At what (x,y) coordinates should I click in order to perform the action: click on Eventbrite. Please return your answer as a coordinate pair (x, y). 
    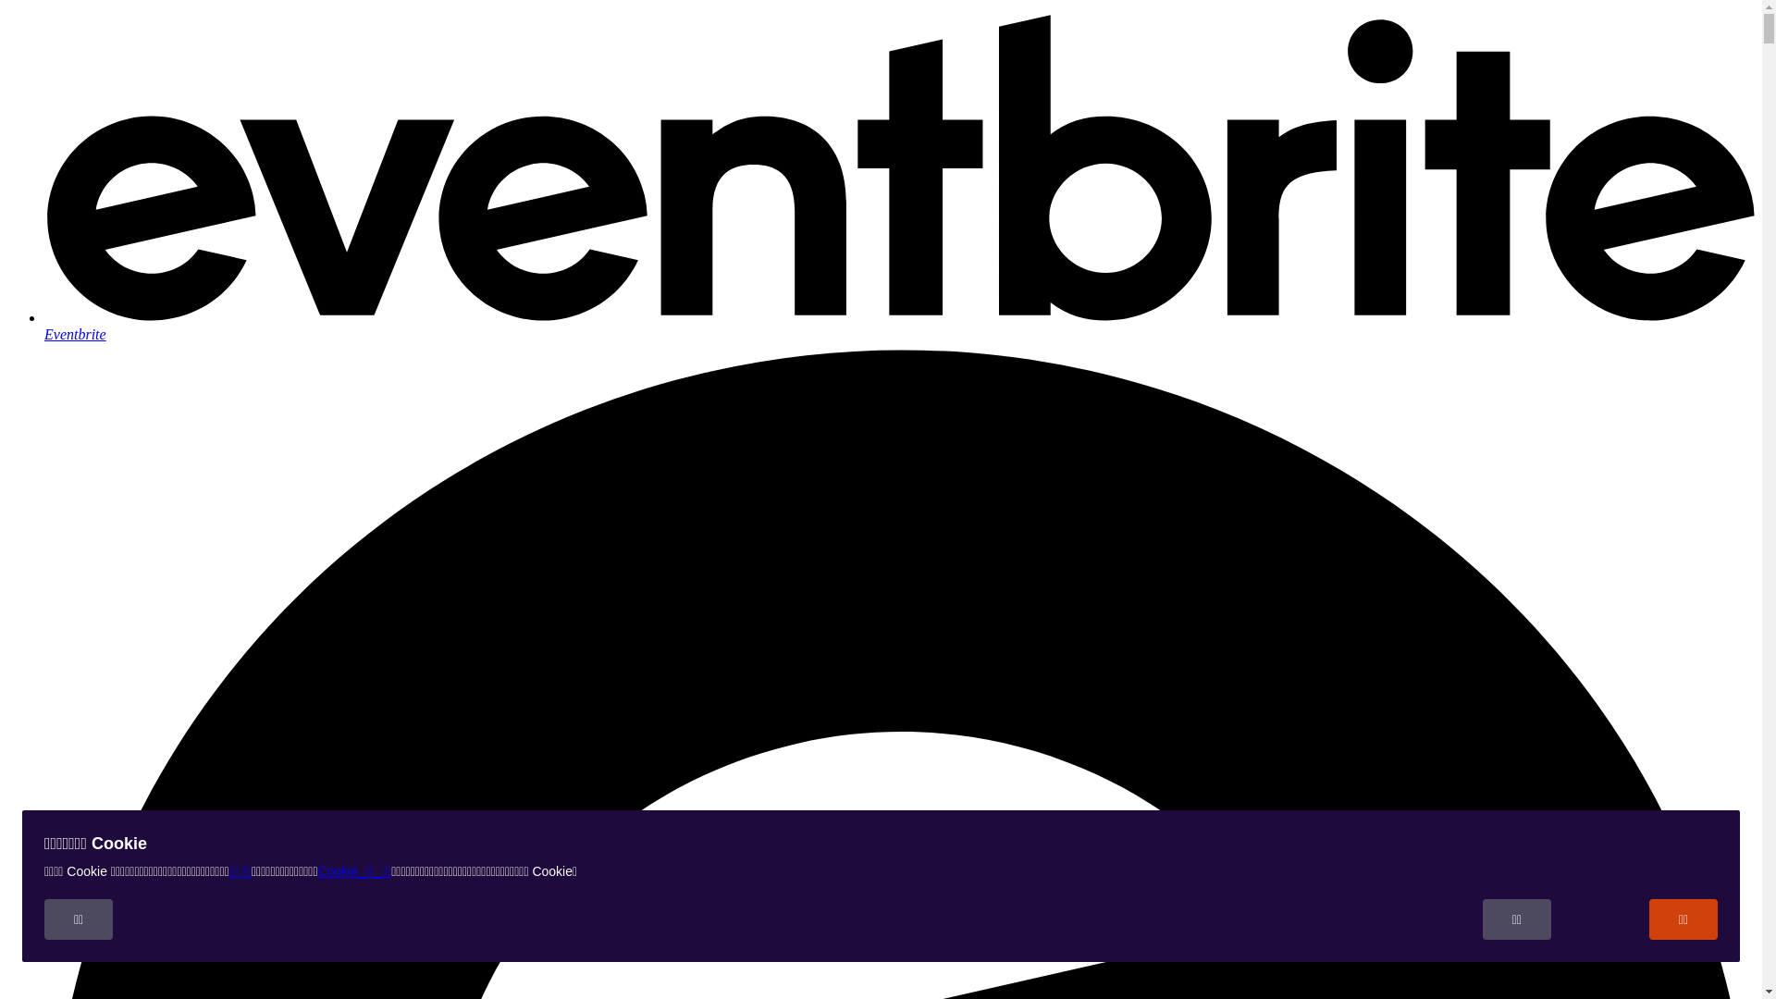
    Looking at the image, I should click on (899, 326).